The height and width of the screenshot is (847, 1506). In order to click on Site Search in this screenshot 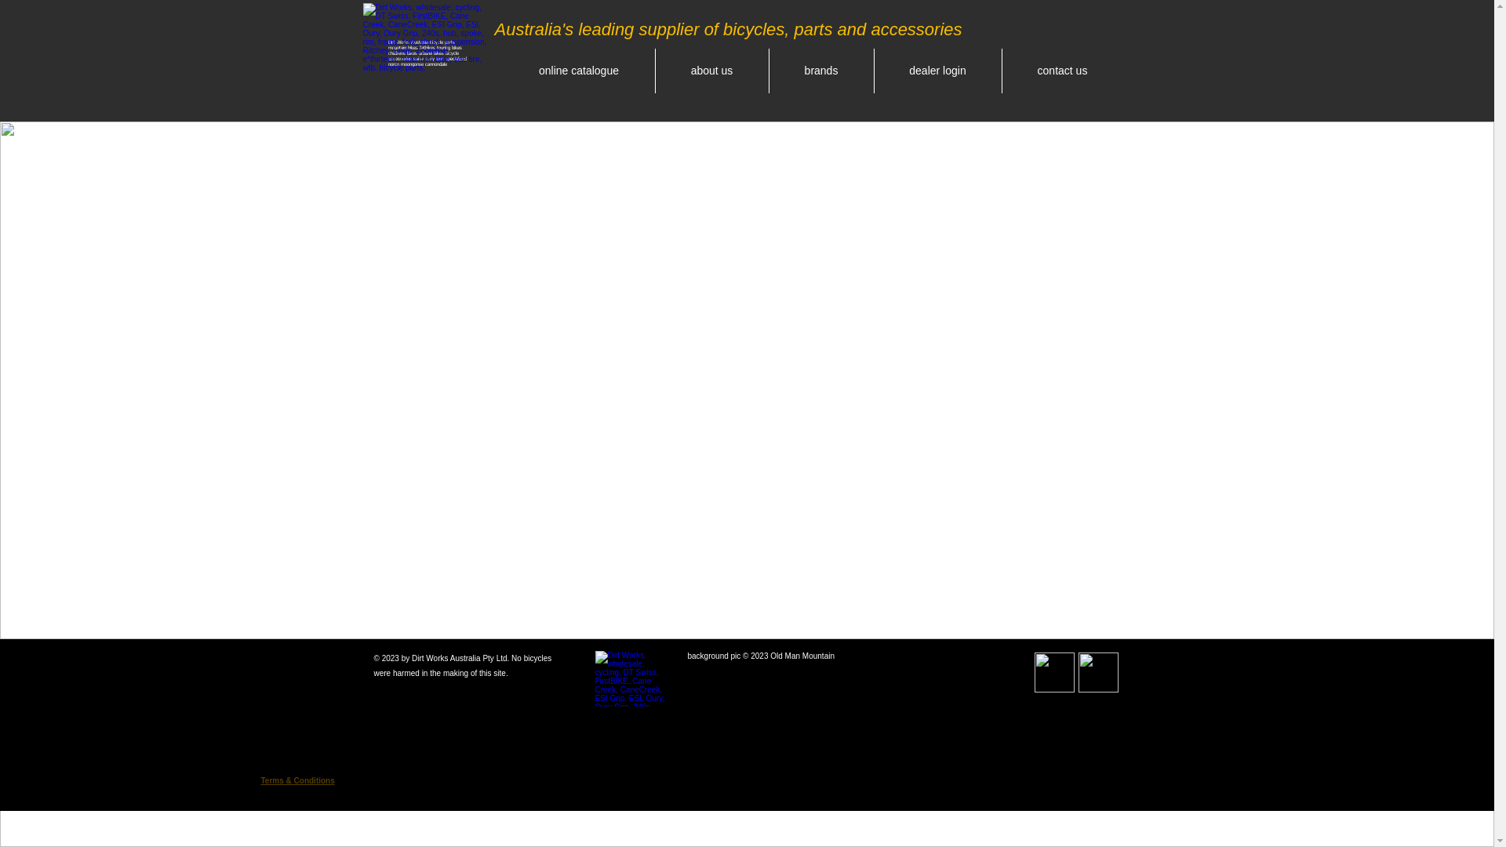, I will do `click(1053, 30)`.